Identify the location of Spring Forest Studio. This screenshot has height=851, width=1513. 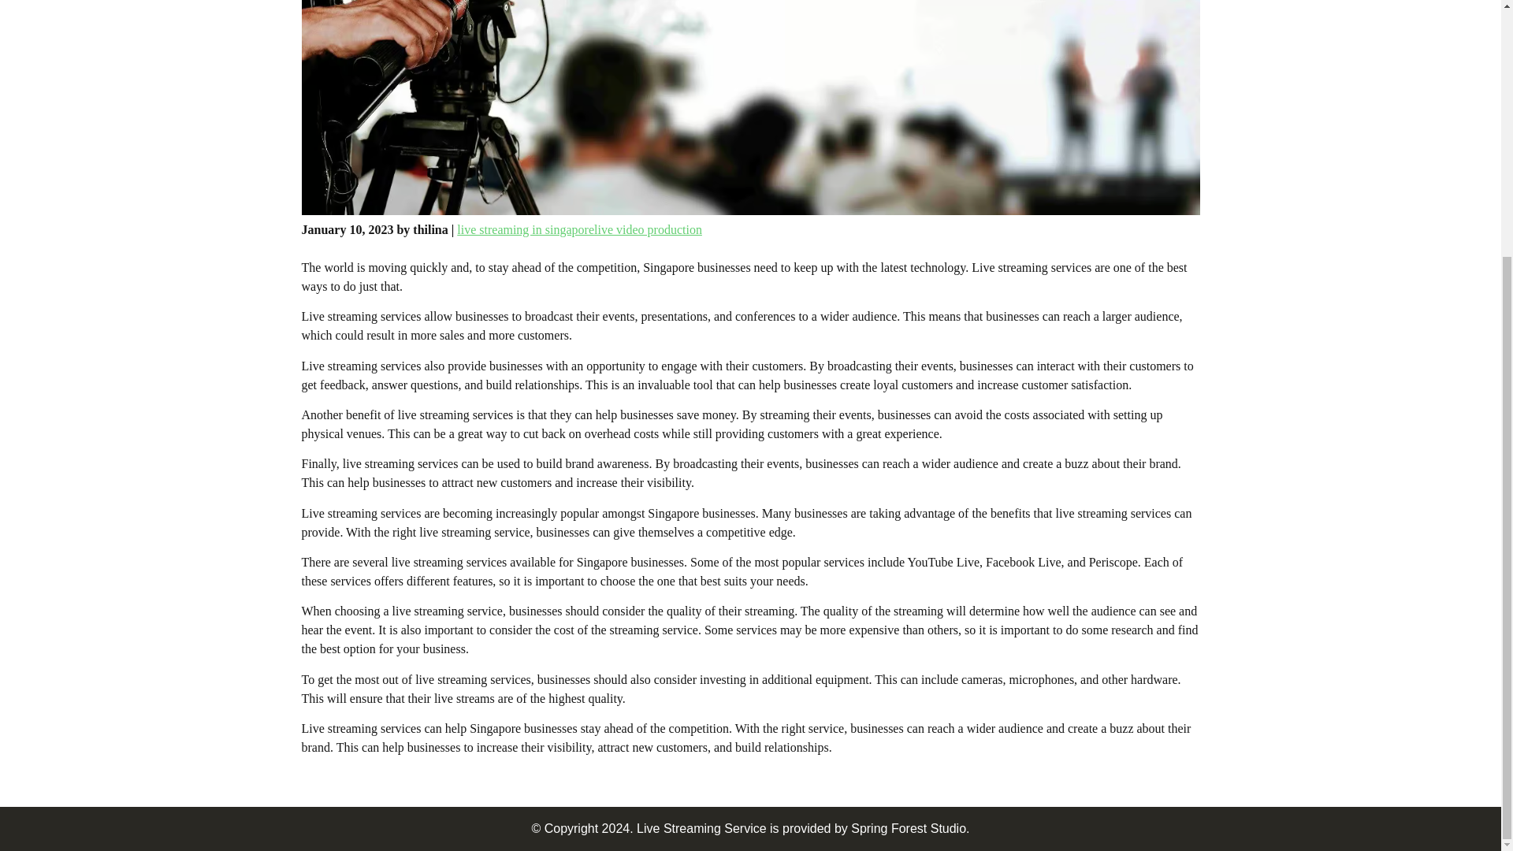
(908, 828).